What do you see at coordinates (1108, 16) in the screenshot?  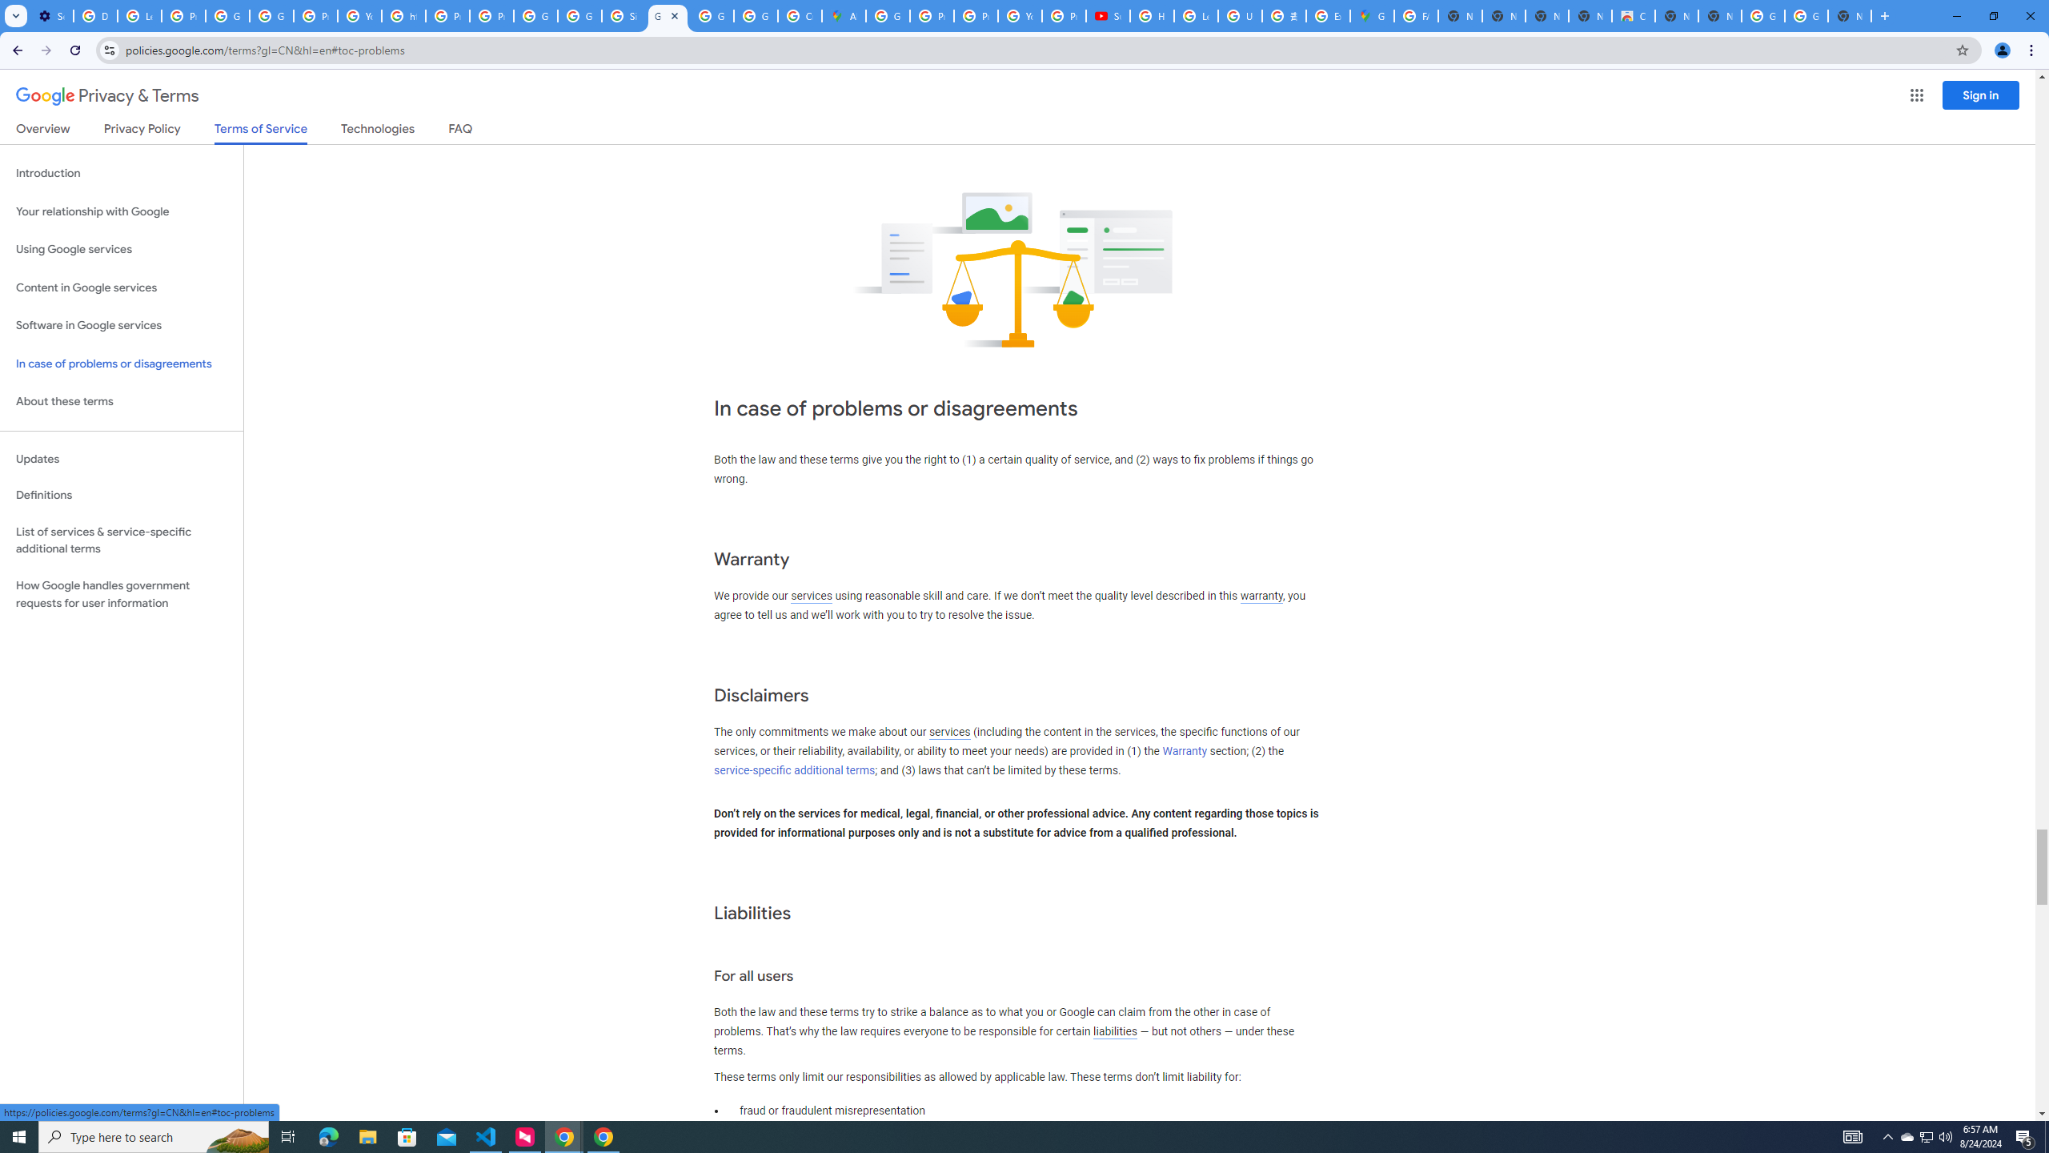 I see `Subscriptions - YouTube` at bounding box center [1108, 16].